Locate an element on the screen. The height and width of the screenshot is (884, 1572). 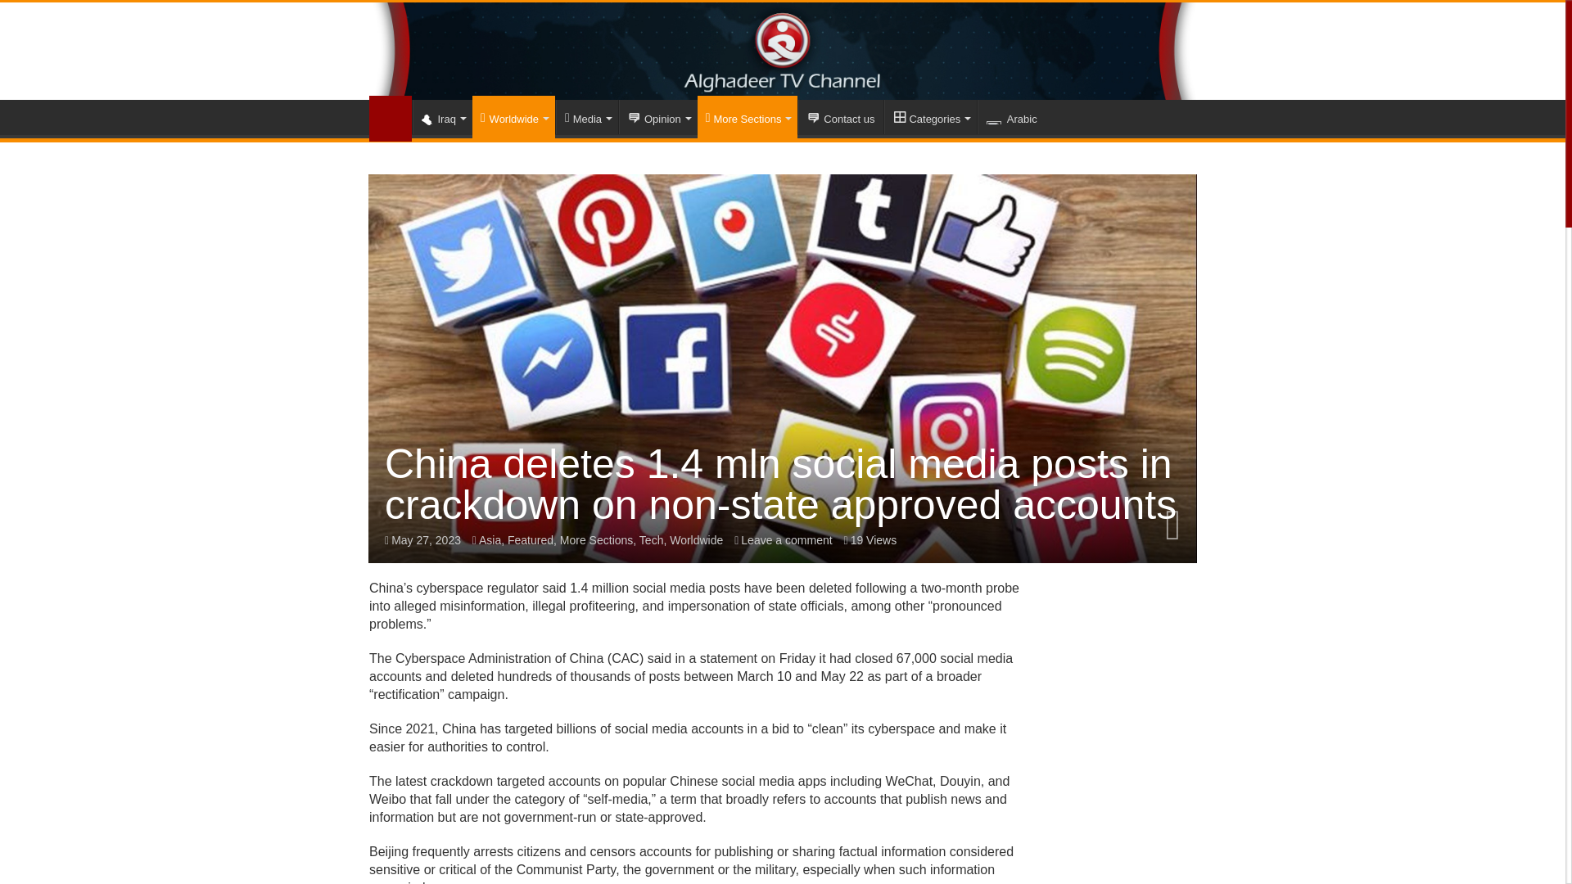
Iraq is located at coordinates (442, 117).